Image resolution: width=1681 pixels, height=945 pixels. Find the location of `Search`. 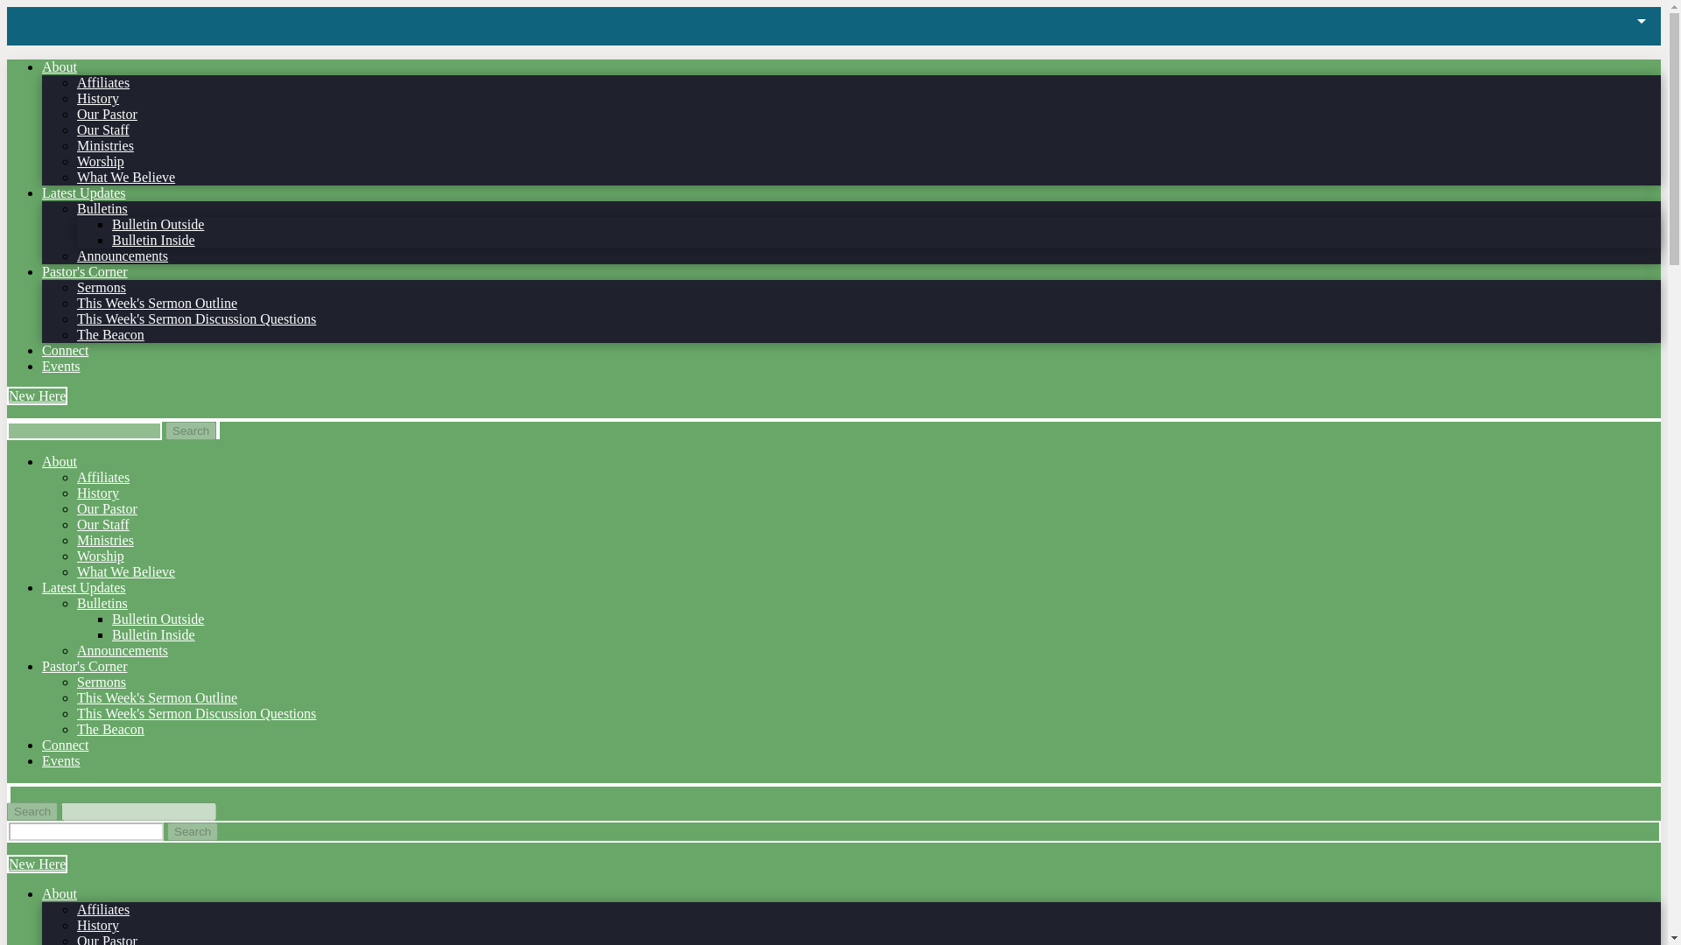

Search is located at coordinates (193, 831).